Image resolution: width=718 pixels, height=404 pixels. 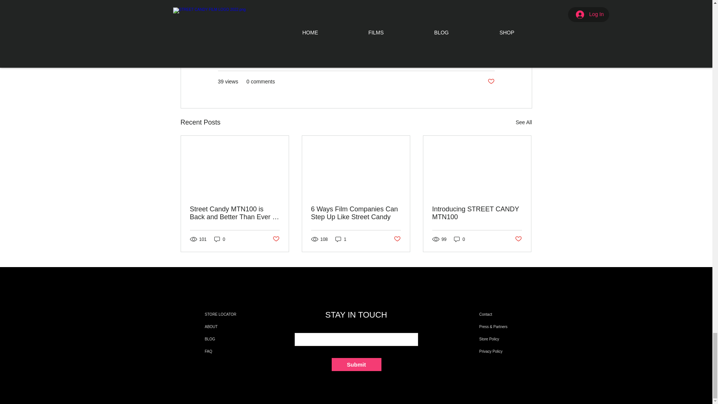 I want to click on 0, so click(x=459, y=239).